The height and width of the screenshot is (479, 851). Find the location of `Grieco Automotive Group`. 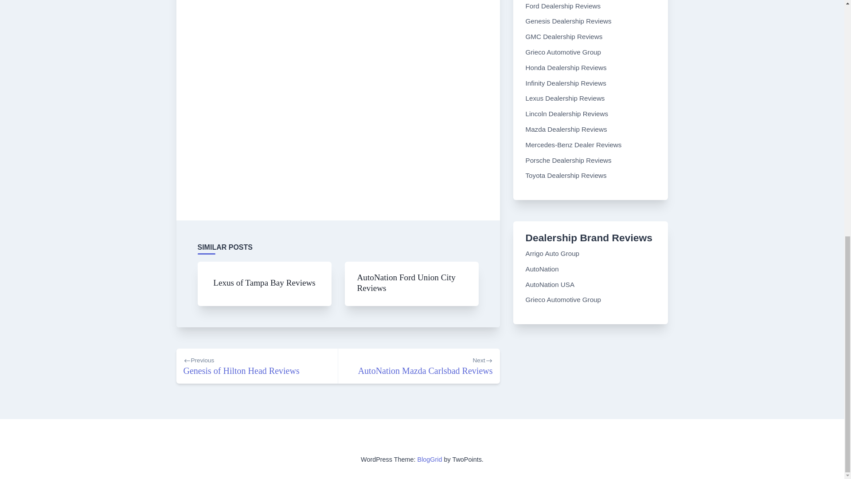

Grieco Automotive Group is located at coordinates (564, 52).